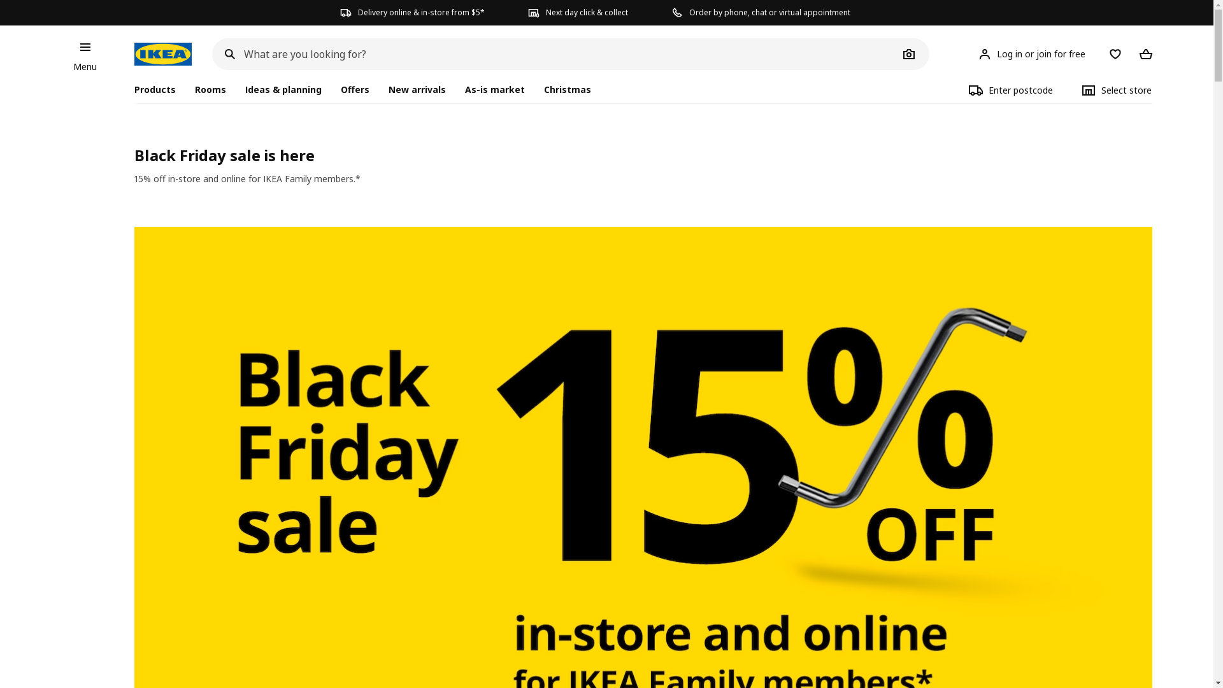  What do you see at coordinates (211, 70) in the screenshot?
I see `End of search dropdown.` at bounding box center [211, 70].